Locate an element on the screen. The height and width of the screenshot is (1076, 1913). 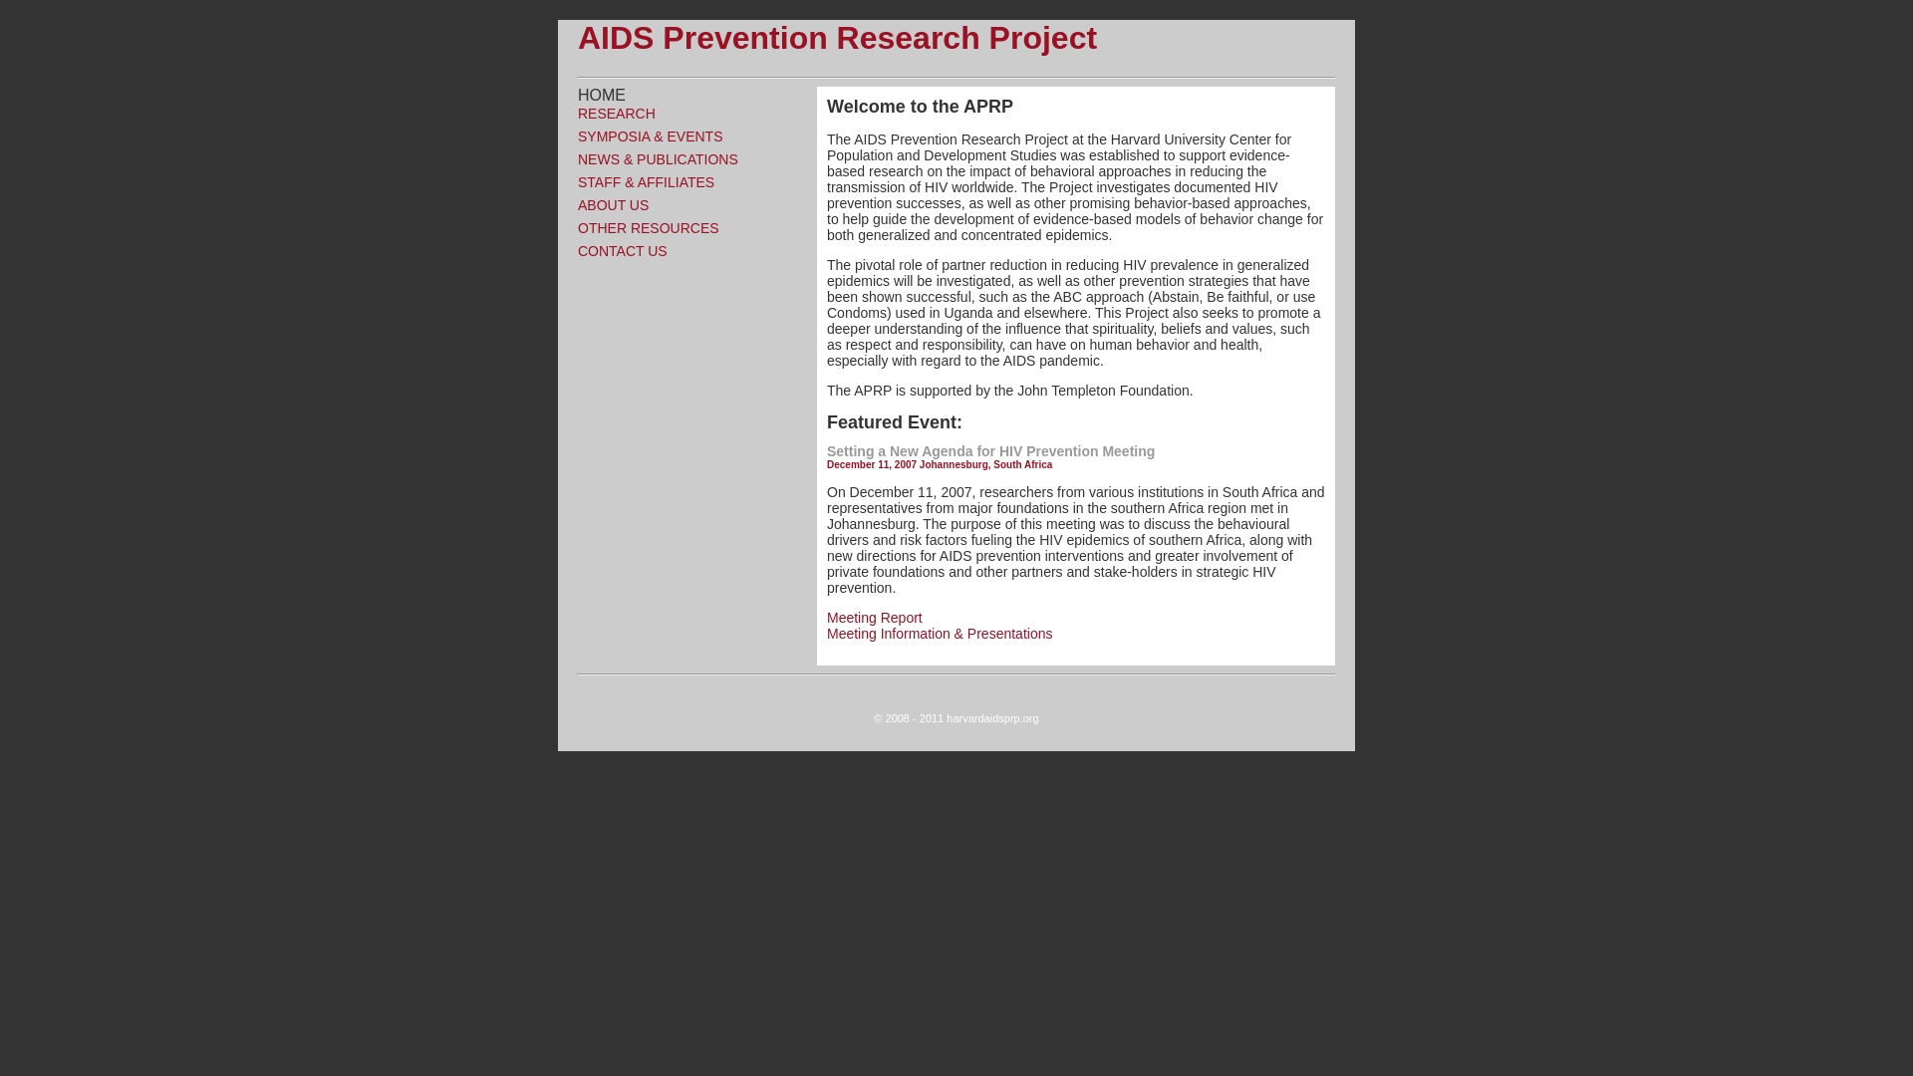
ABOUT US is located at coordinates (687, 204).